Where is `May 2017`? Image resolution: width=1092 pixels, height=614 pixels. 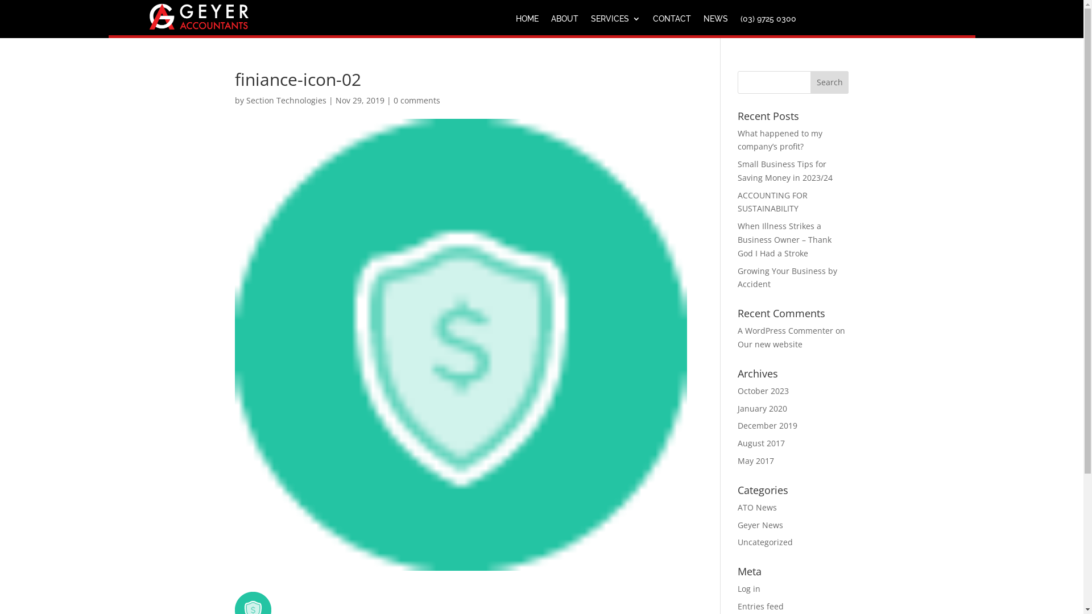
May 2017 is located at coordinates (756, 460).